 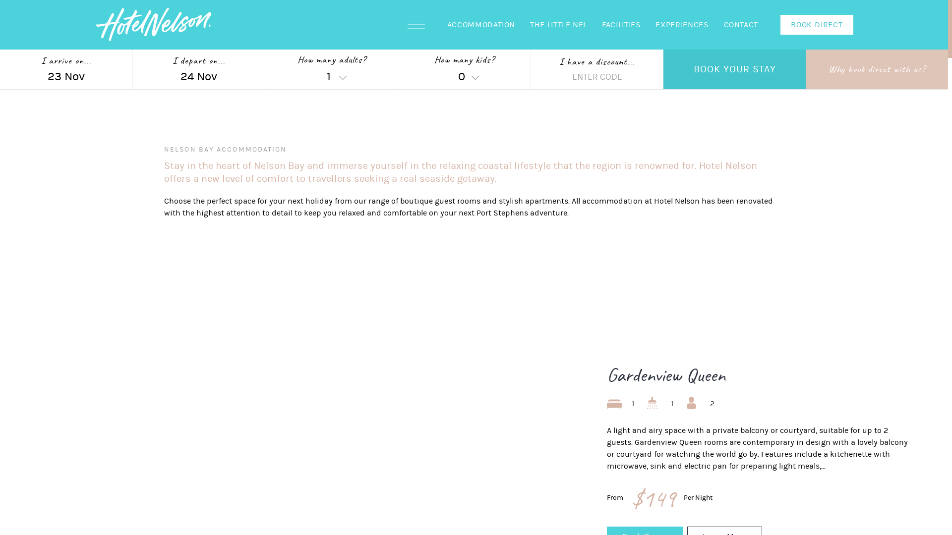 What do you see at coordinates (741, 25) in the screenshot?
I see `CONTACT` at bounding box center [741, 25].